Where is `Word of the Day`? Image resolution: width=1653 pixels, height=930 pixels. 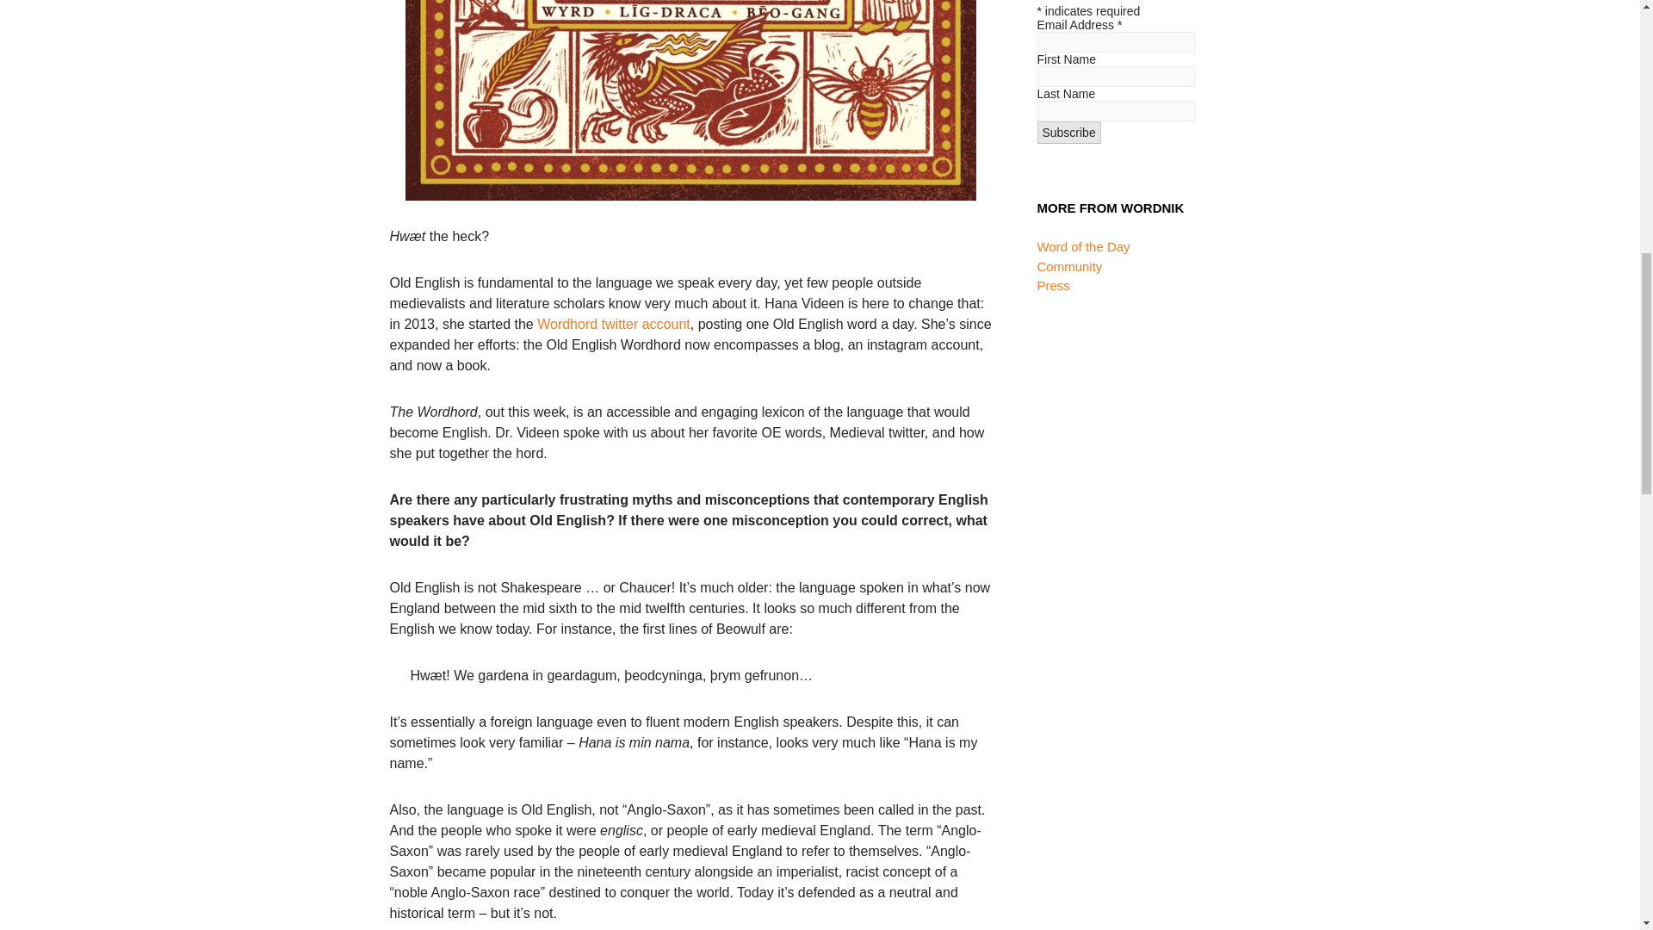 Word of the Day is located at coordinates (1082, 246).